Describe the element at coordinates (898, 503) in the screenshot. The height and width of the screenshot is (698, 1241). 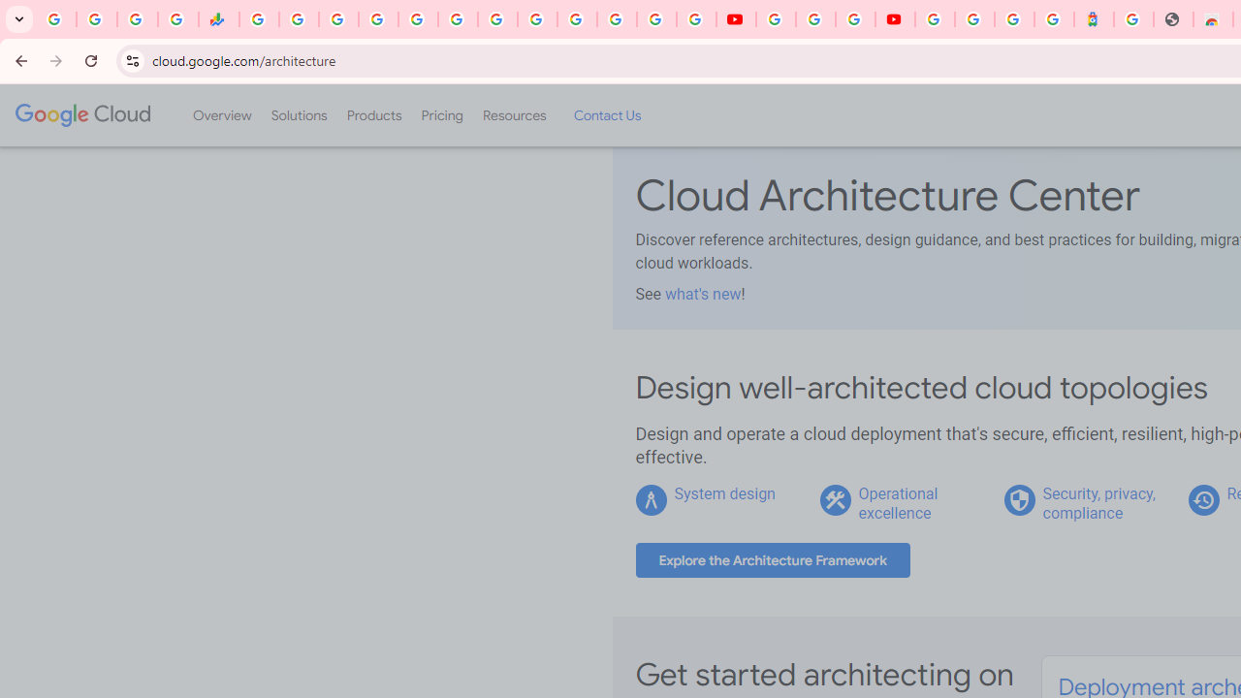
I see `Operational excellence` at that location.